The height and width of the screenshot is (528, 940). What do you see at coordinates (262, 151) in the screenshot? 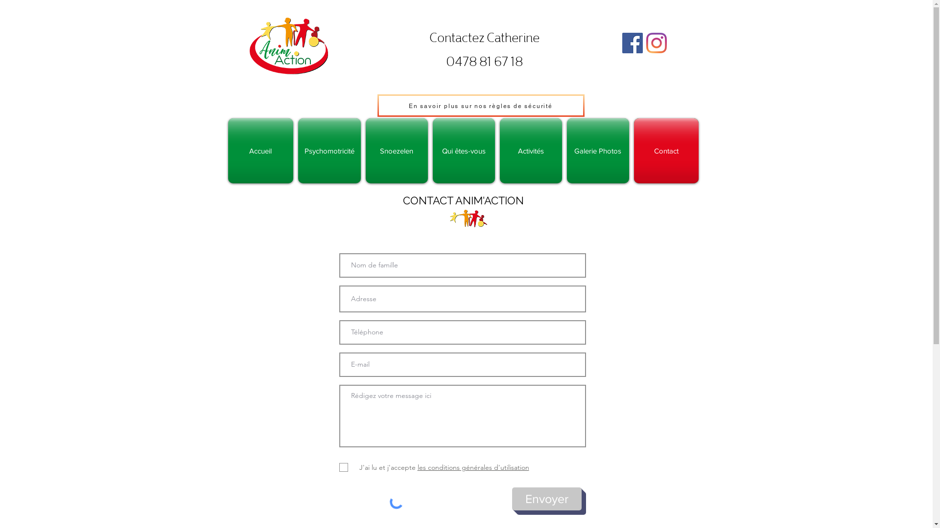
I see `Accueil` at bounding box center [262, 151].